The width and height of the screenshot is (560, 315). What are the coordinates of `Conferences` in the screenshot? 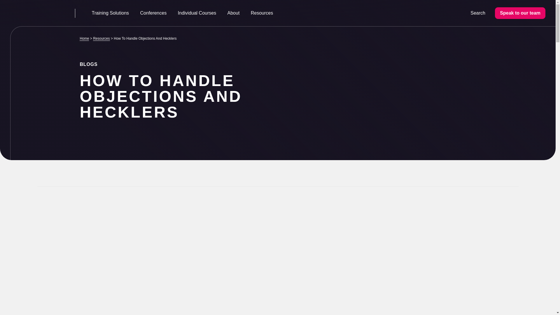 It's located at (153, 13).